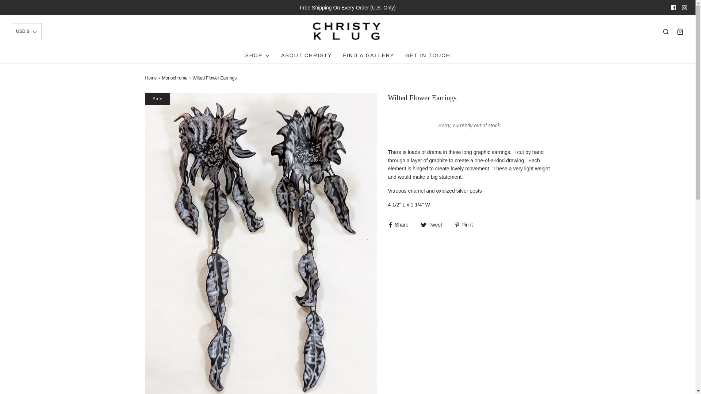 Image resolution: width=701 pixels, height=394 pixels. Describe the element at coordinates (428, 55) in the screenshot. I see `GET IN TOUCH` at that location.